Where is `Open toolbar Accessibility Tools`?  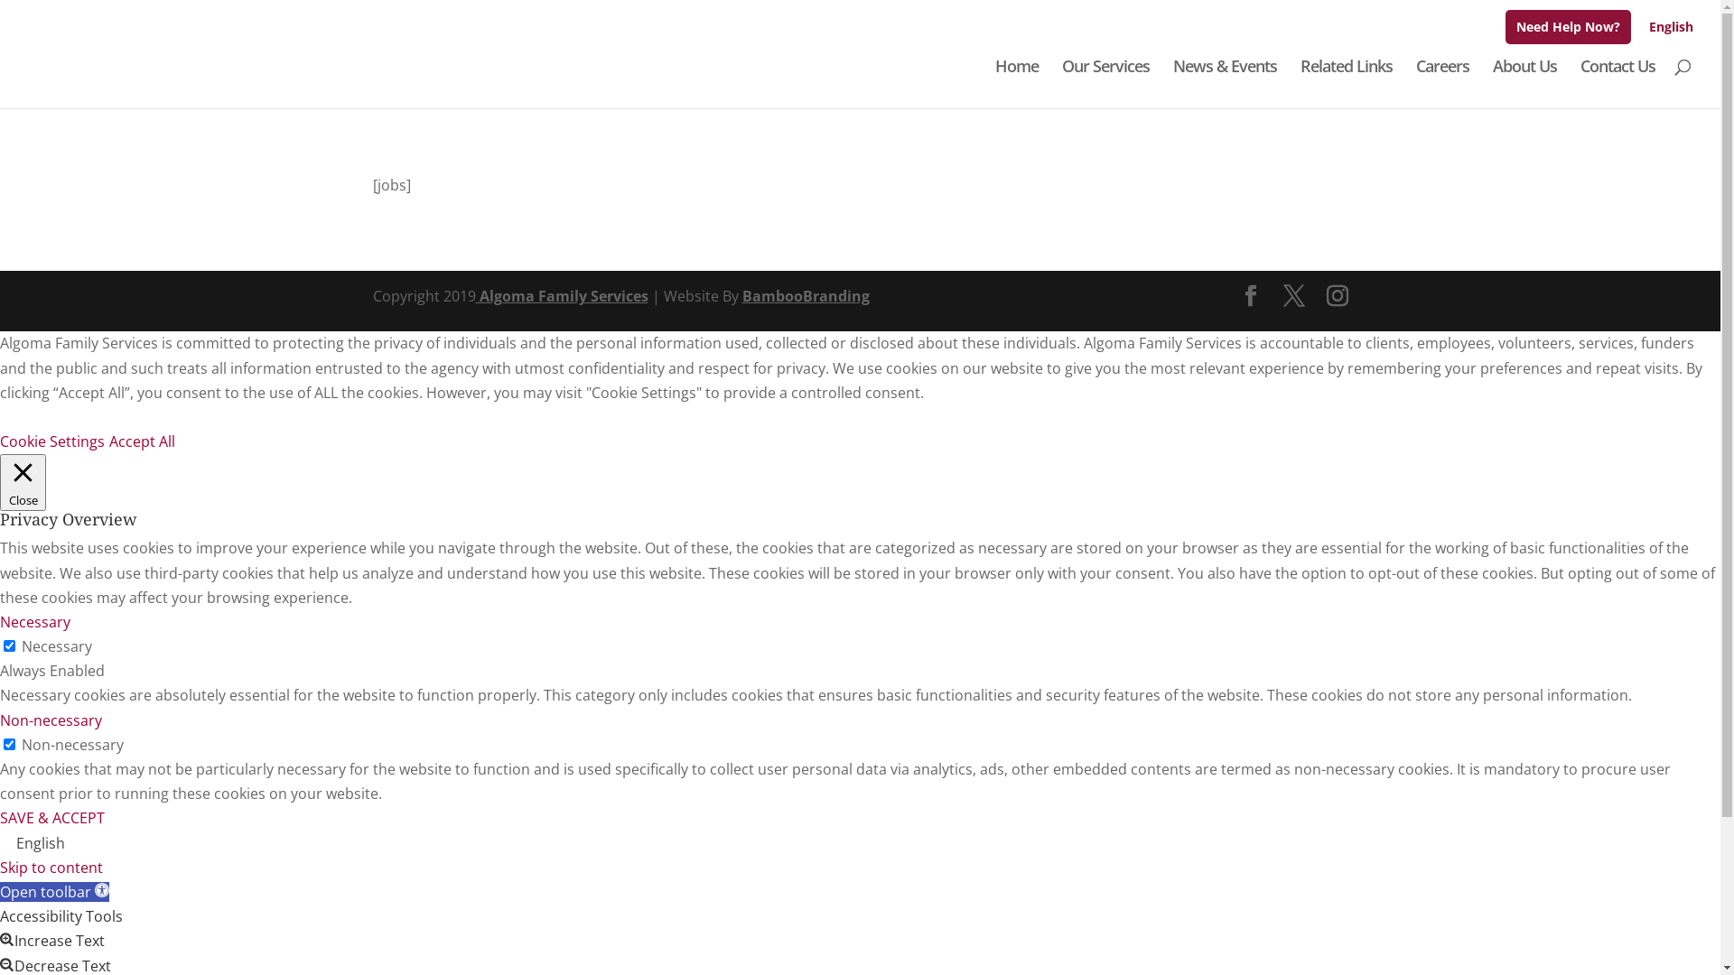 Open toolbar Accessibility Tools is located at coordinates (54, 892).